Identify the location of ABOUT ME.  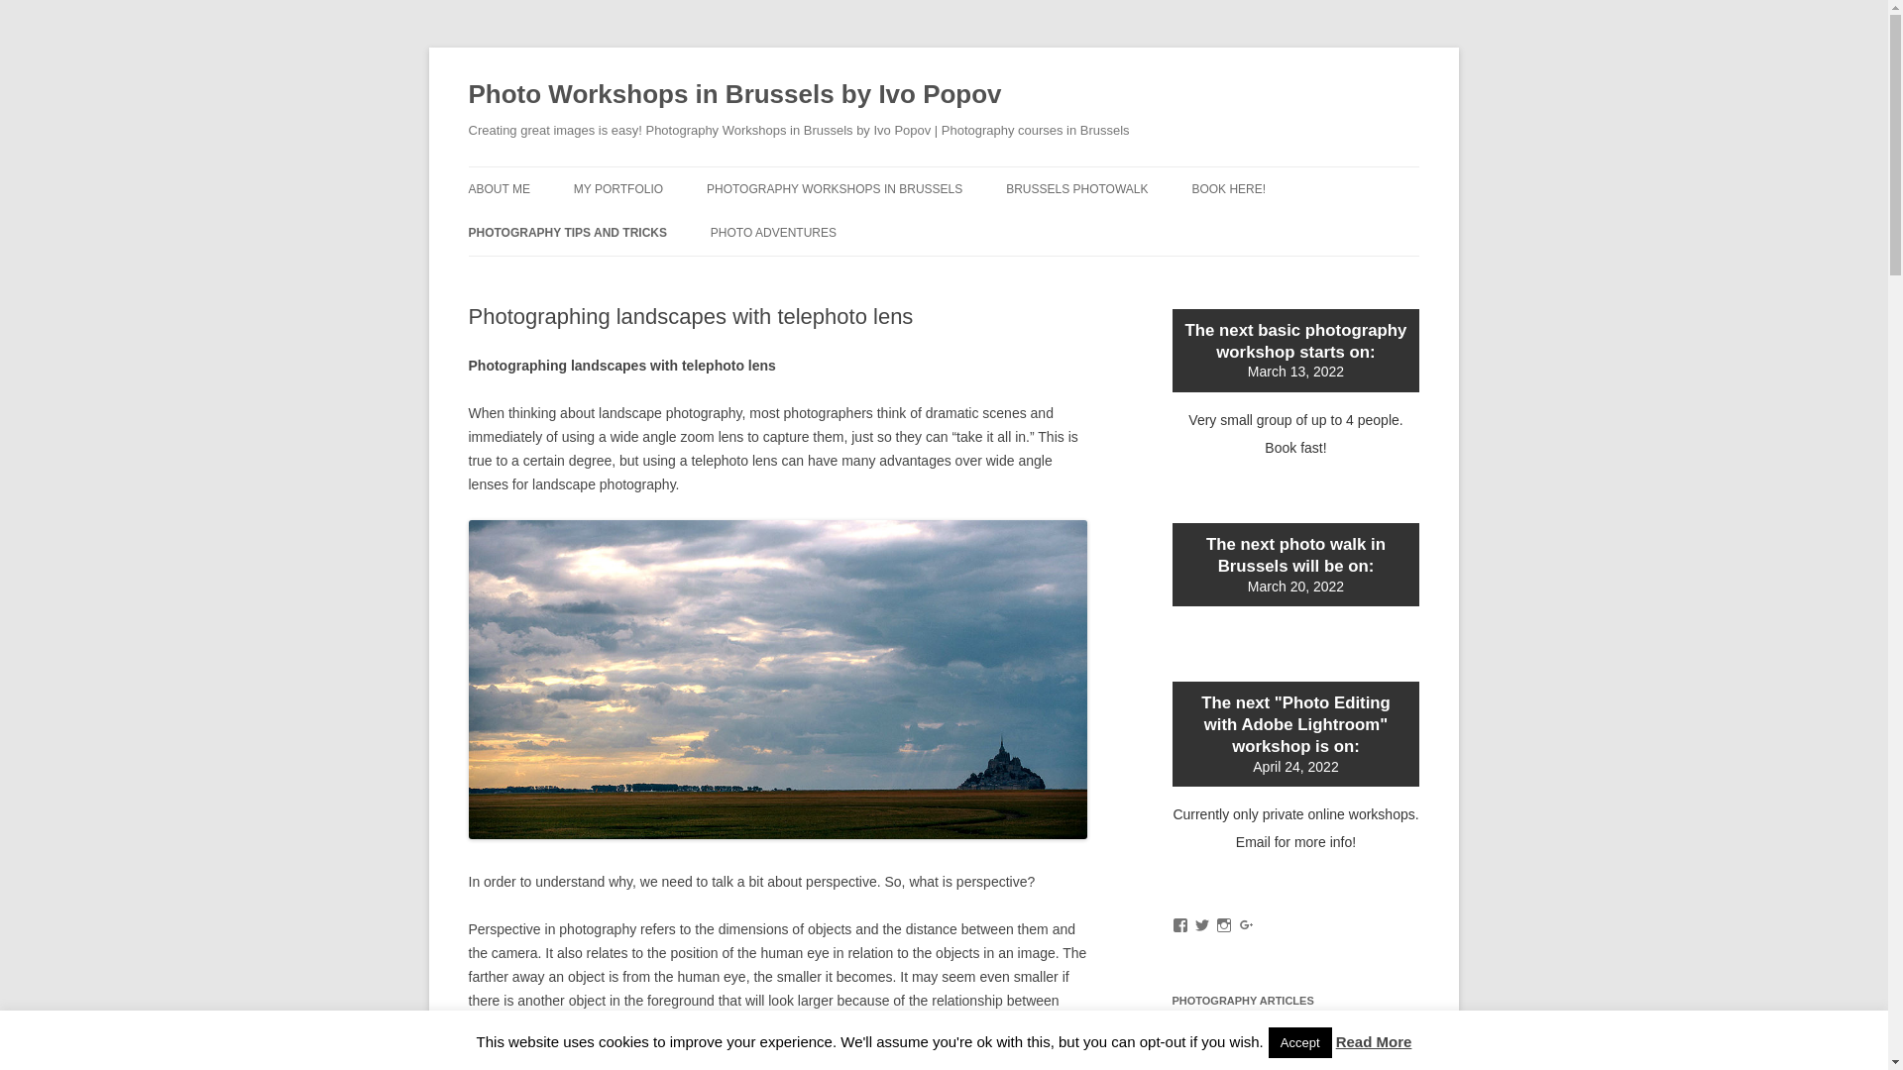
(498, 188).